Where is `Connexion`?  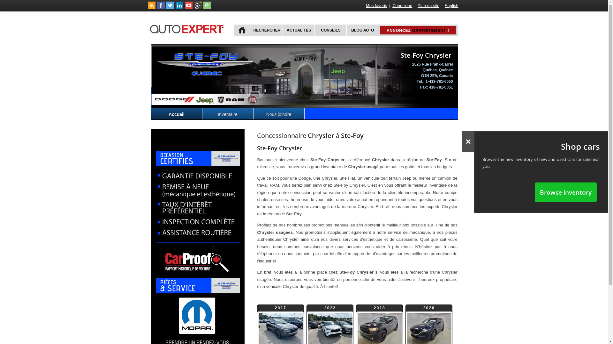
Connexion is located at coordinates (402, 6).